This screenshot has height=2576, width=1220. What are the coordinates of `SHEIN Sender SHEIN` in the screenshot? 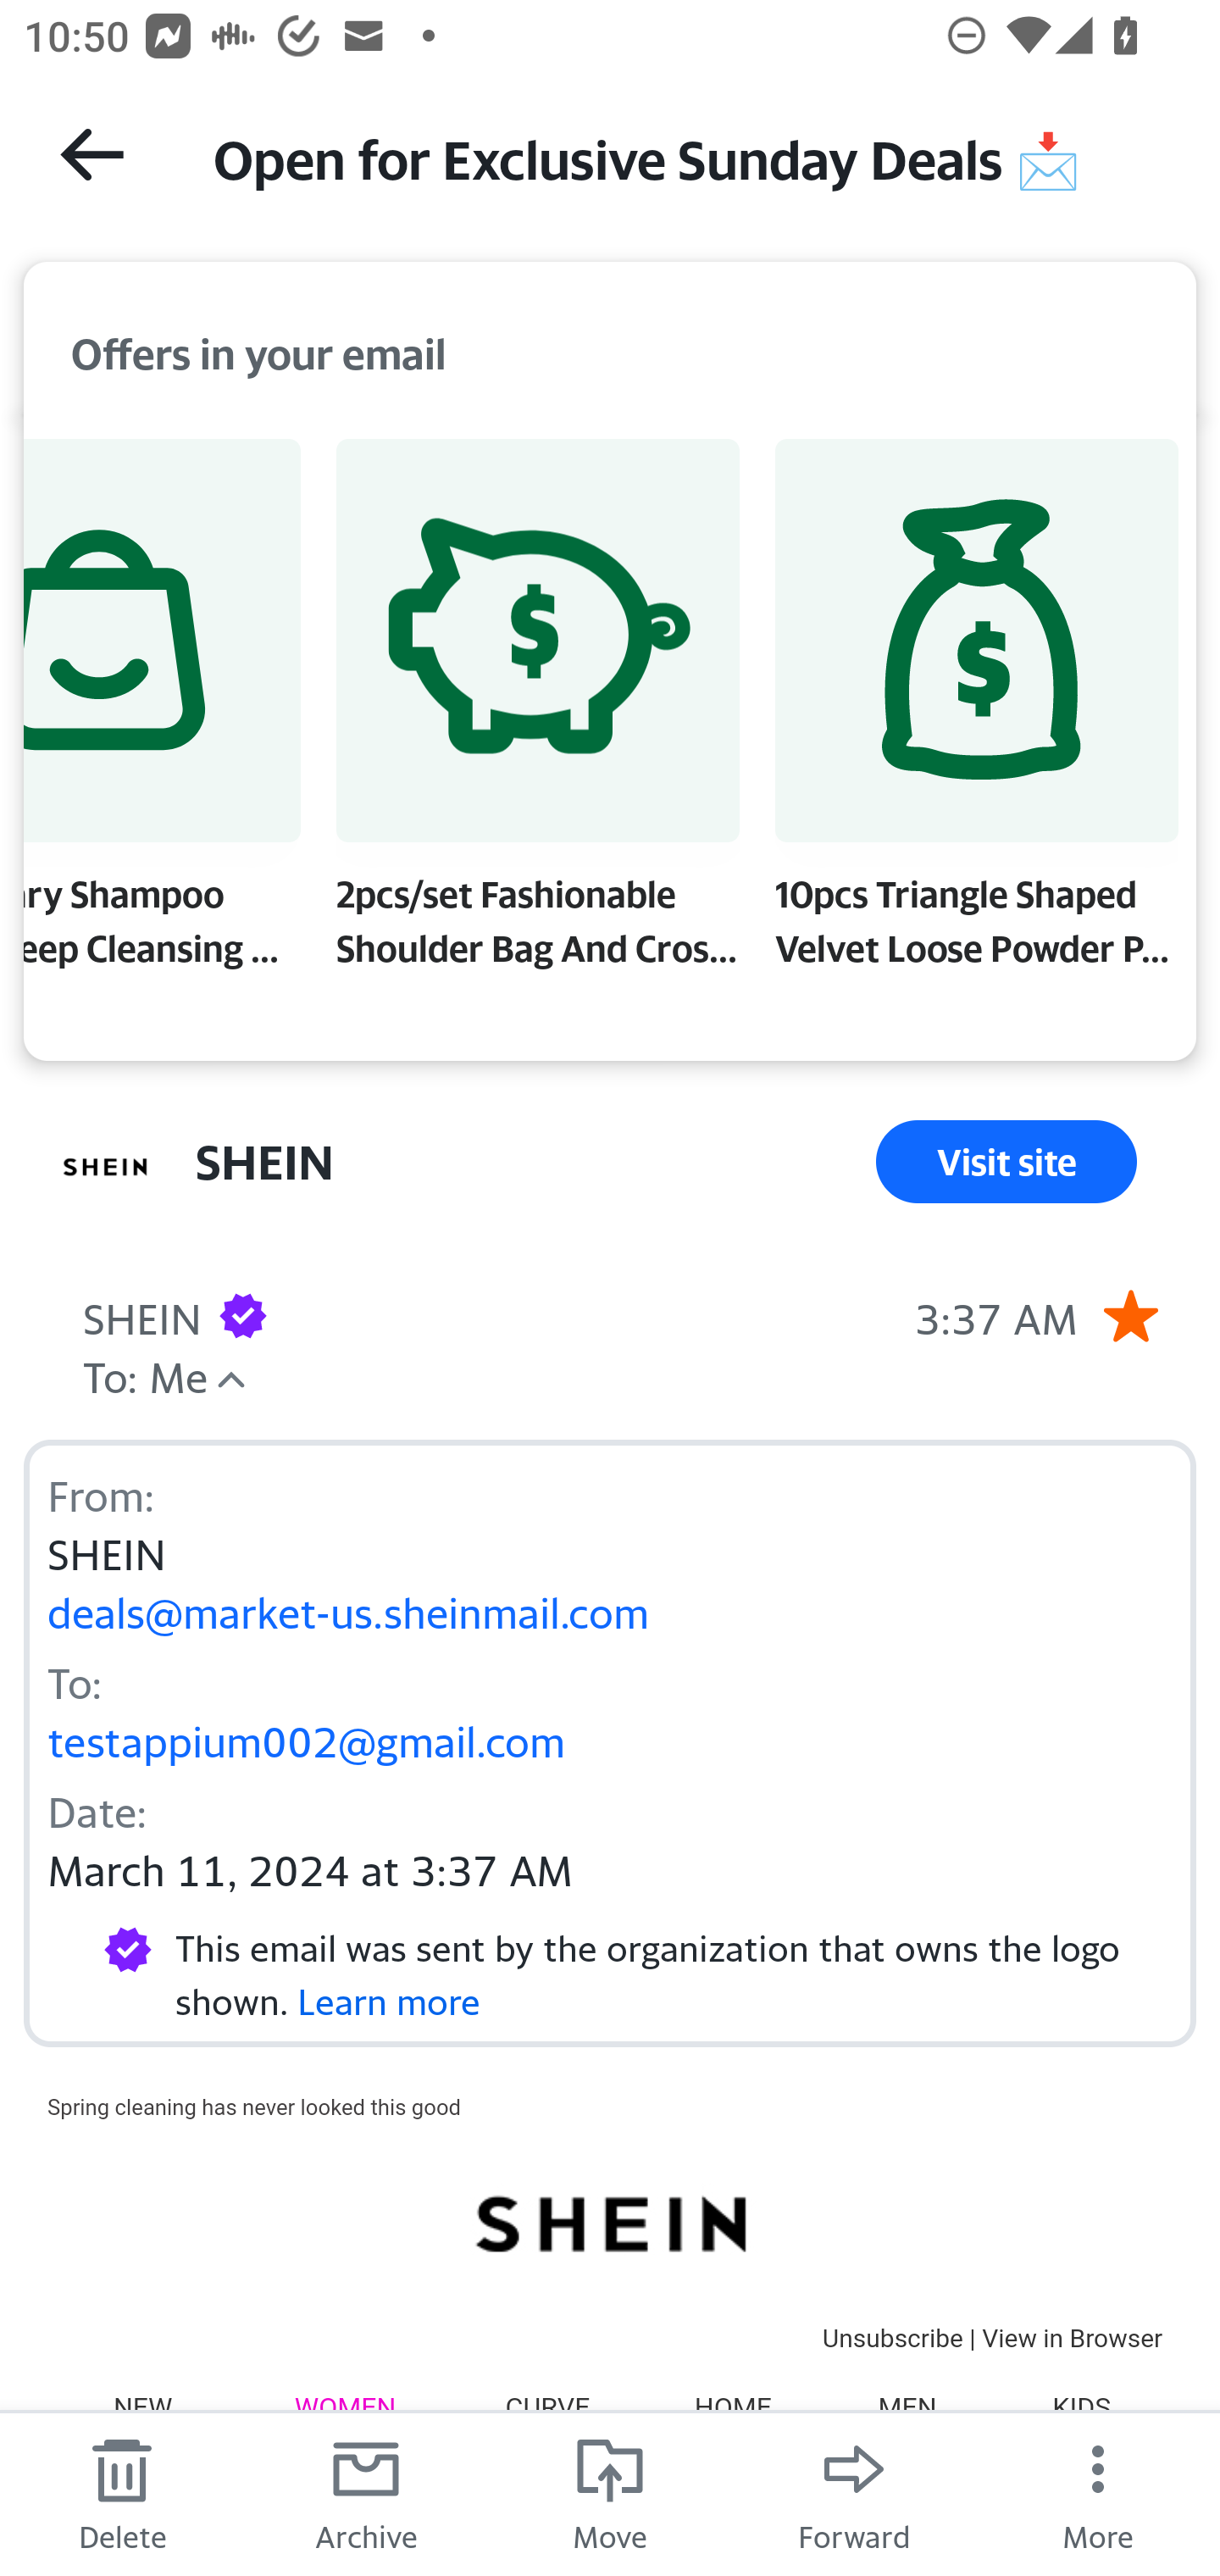 It's located at (141, 1314).